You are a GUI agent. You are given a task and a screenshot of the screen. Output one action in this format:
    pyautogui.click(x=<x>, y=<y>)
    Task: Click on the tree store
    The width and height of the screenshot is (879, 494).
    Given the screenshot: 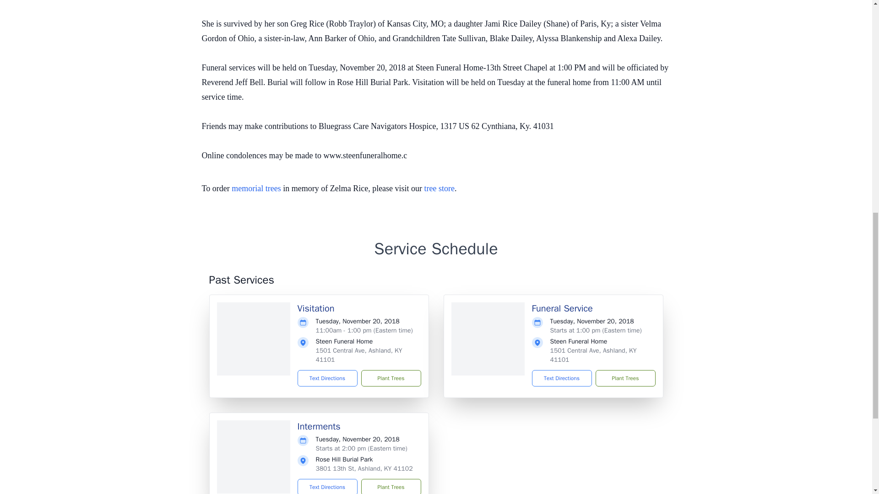 What is the action you would take?
    pyautogui.click(x=439, y=188)
    